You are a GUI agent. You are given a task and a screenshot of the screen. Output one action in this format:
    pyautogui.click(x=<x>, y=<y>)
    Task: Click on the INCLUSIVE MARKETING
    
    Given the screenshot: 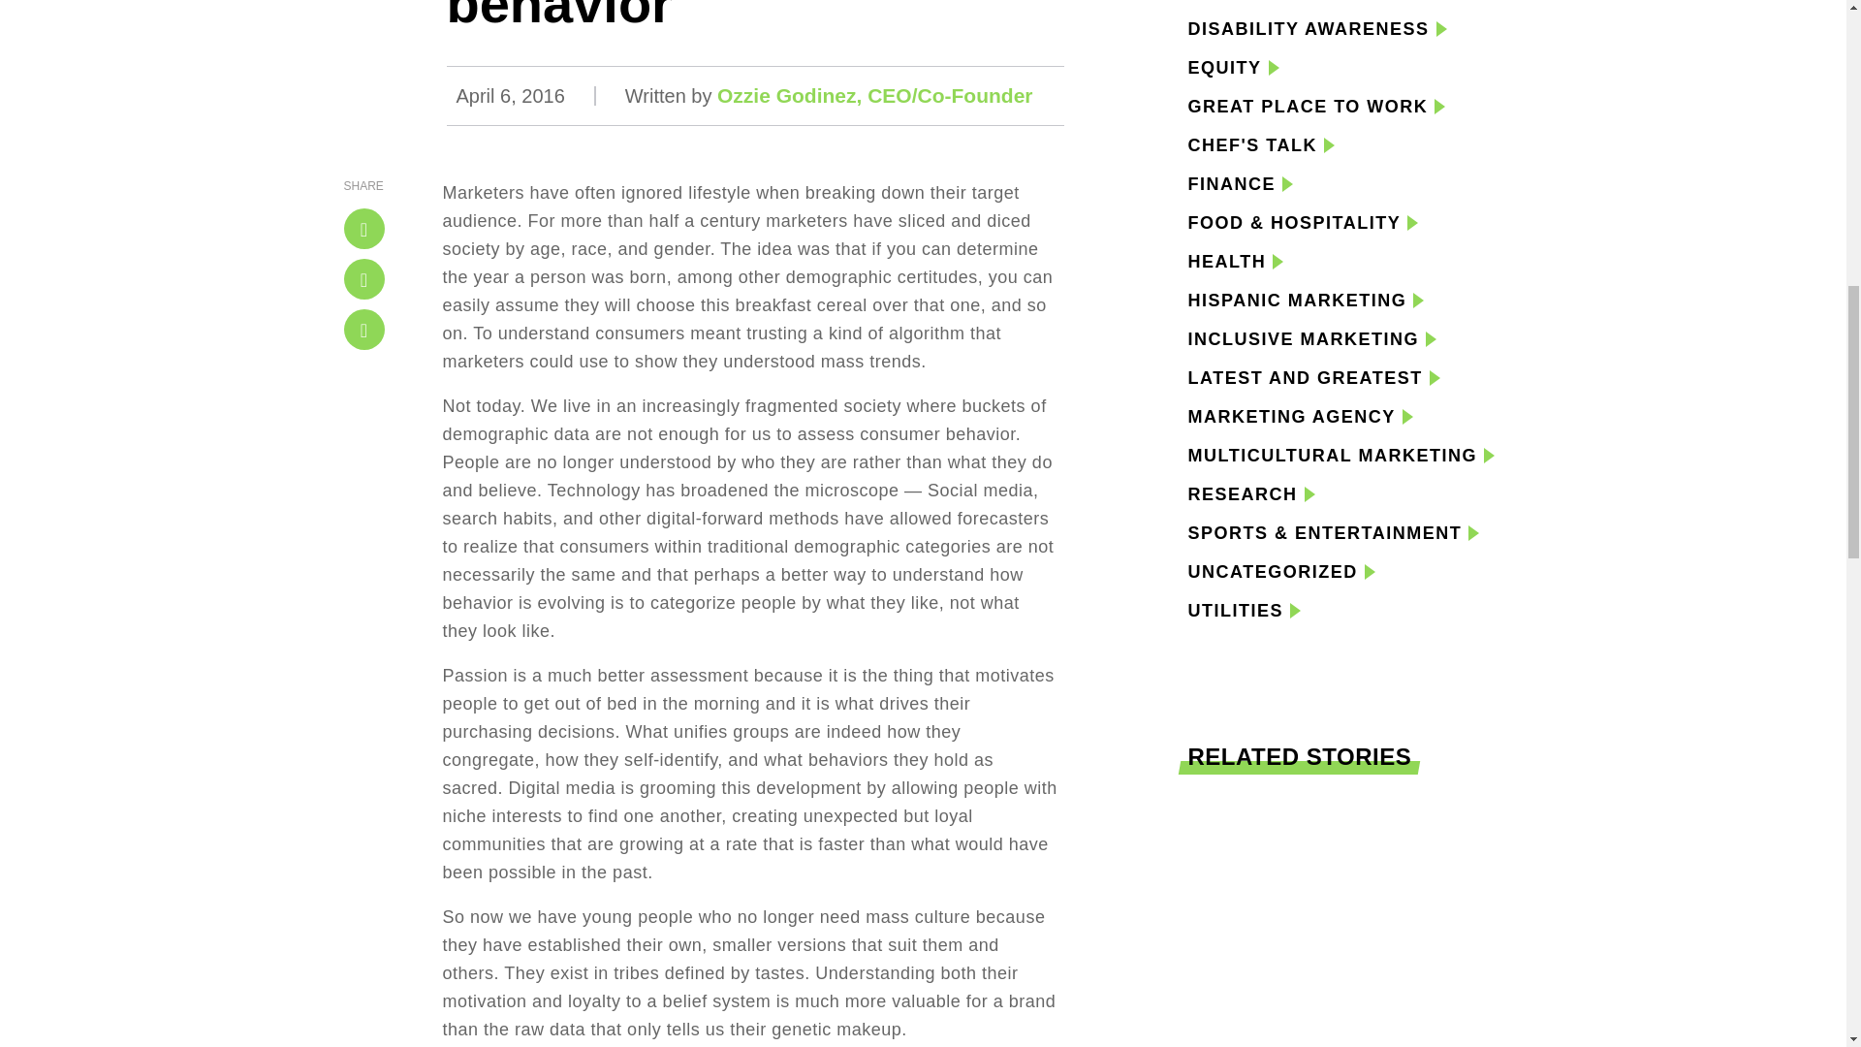 What is the action you would take?
    pyautogui.click(x=1304, y=339)
    